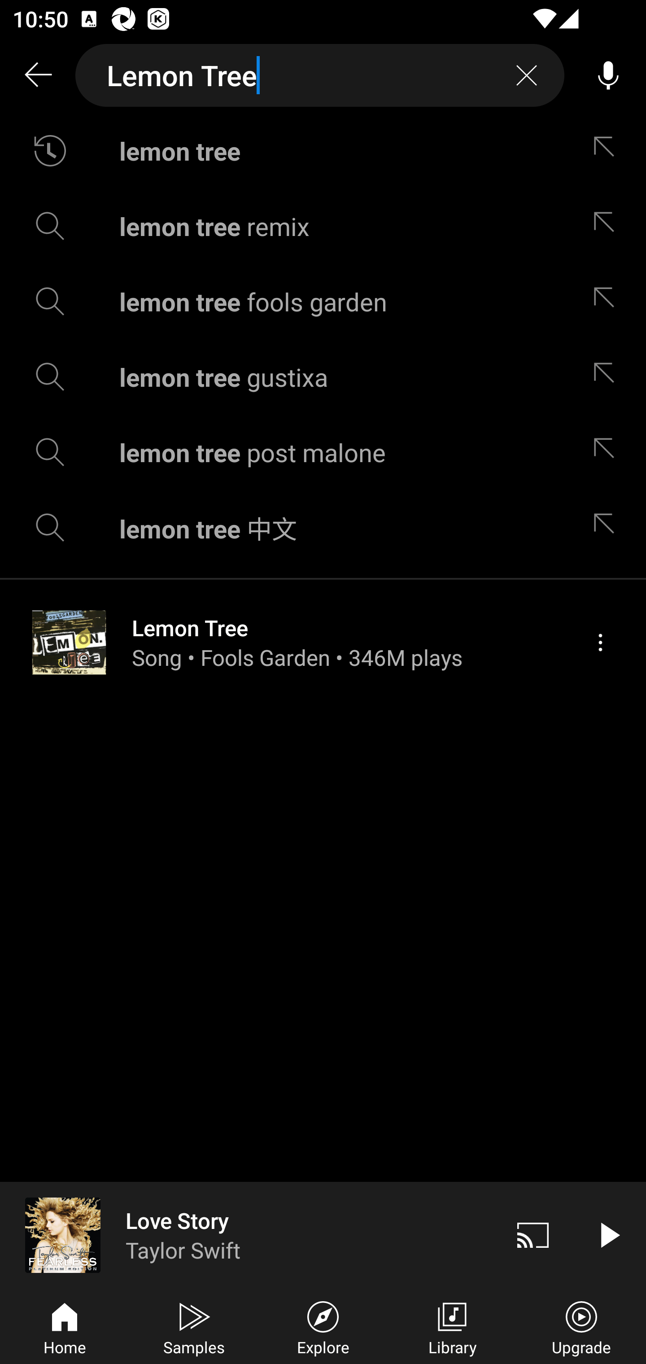 This screenshot has height=1364, width=646. Describe the element at coordinates (533, 1235) in the screenshot. I see `Cast. Disconnected` at that location.